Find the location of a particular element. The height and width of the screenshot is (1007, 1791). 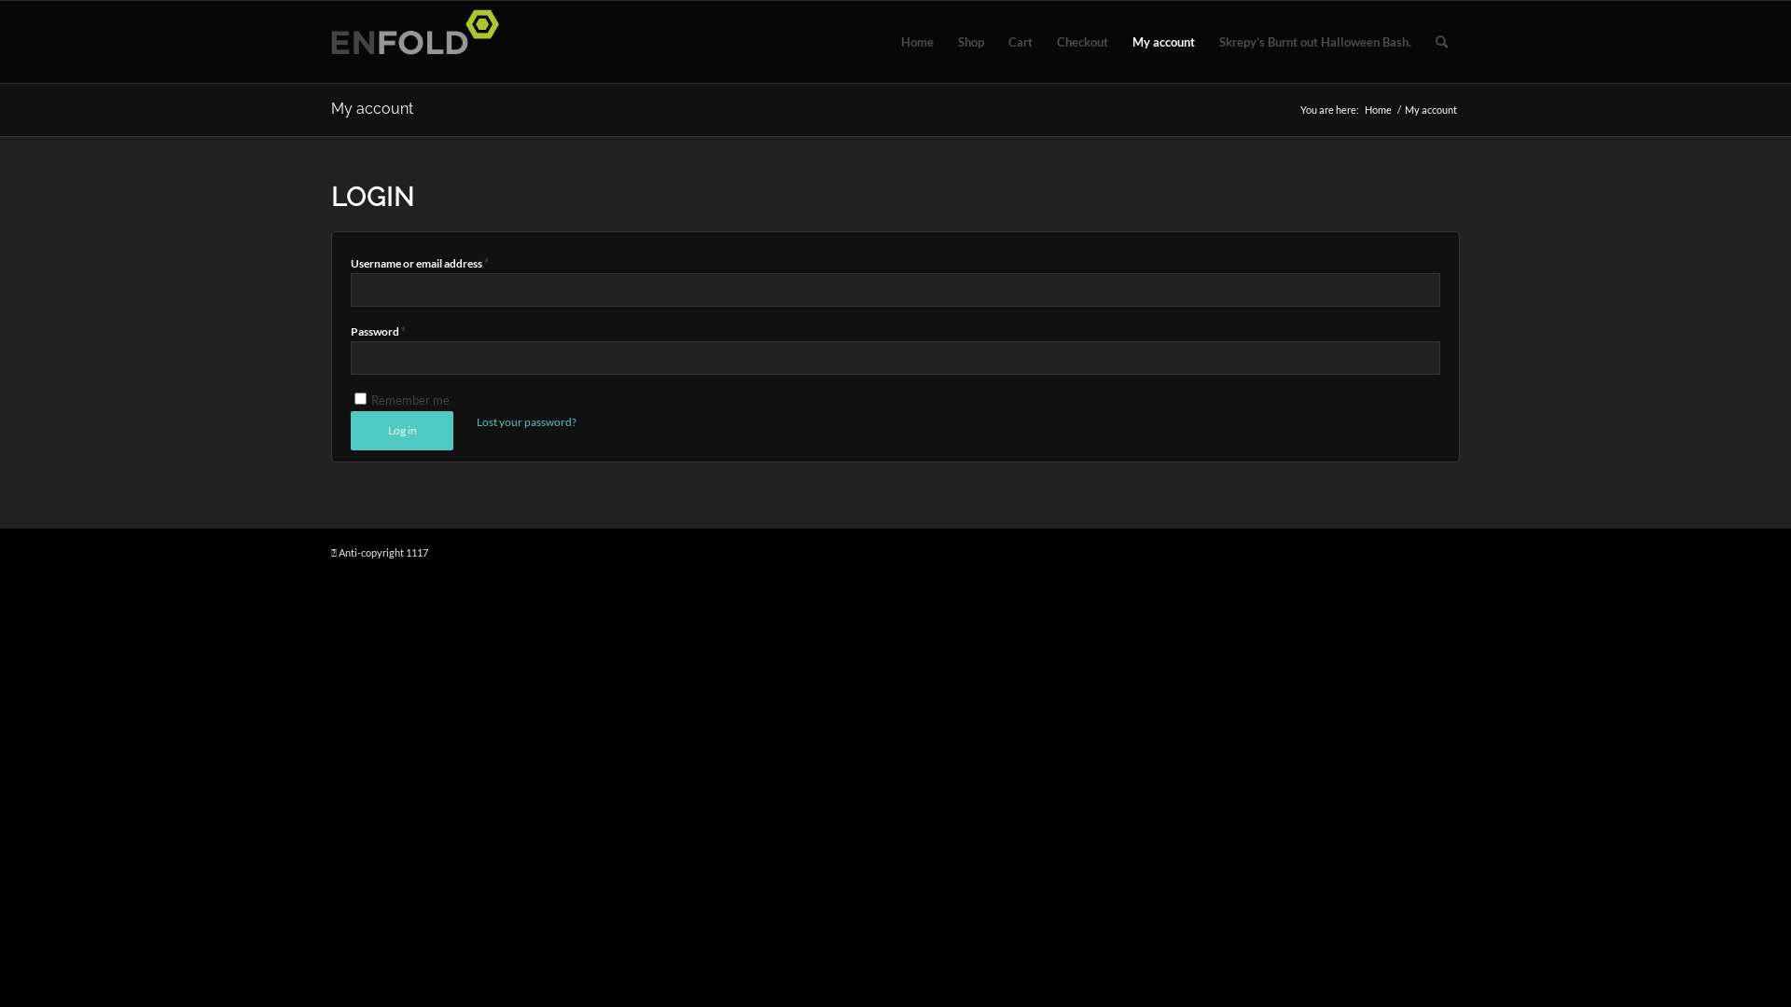

Home is located at coordinates (1379, 110).